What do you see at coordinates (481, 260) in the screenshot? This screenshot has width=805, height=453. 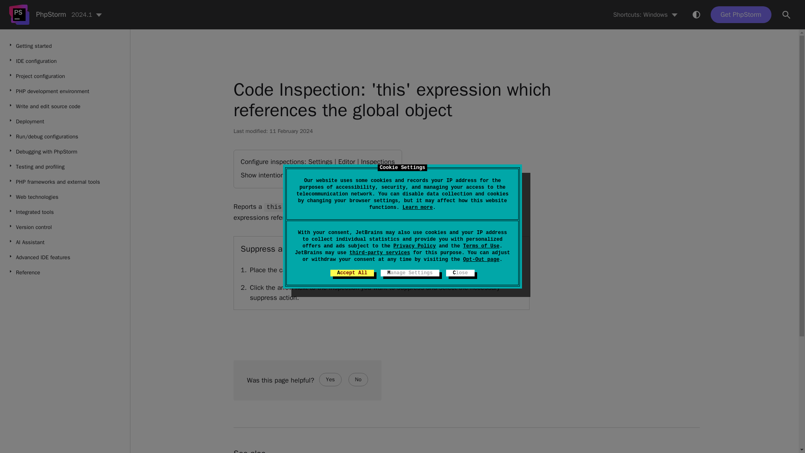 I see `Opt-Out page` at bounding box center [481, 260].